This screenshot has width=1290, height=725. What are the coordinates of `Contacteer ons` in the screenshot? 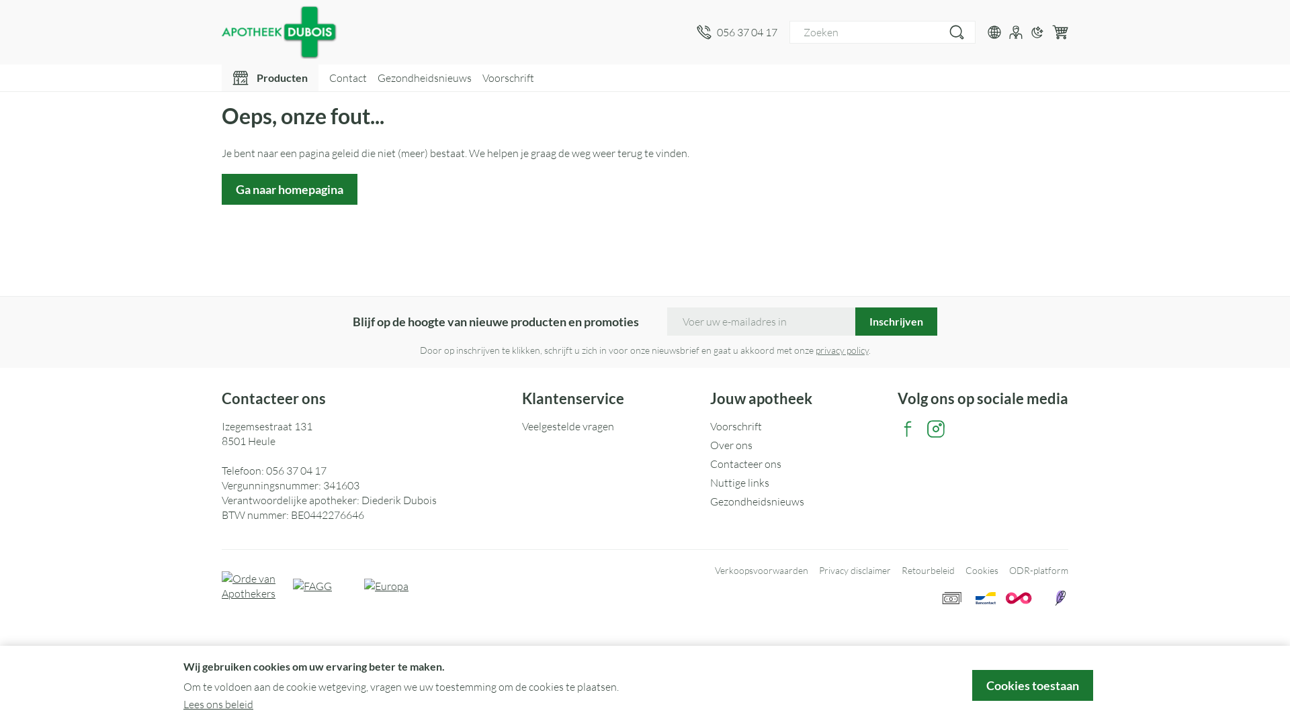 It's located at (798, 464).